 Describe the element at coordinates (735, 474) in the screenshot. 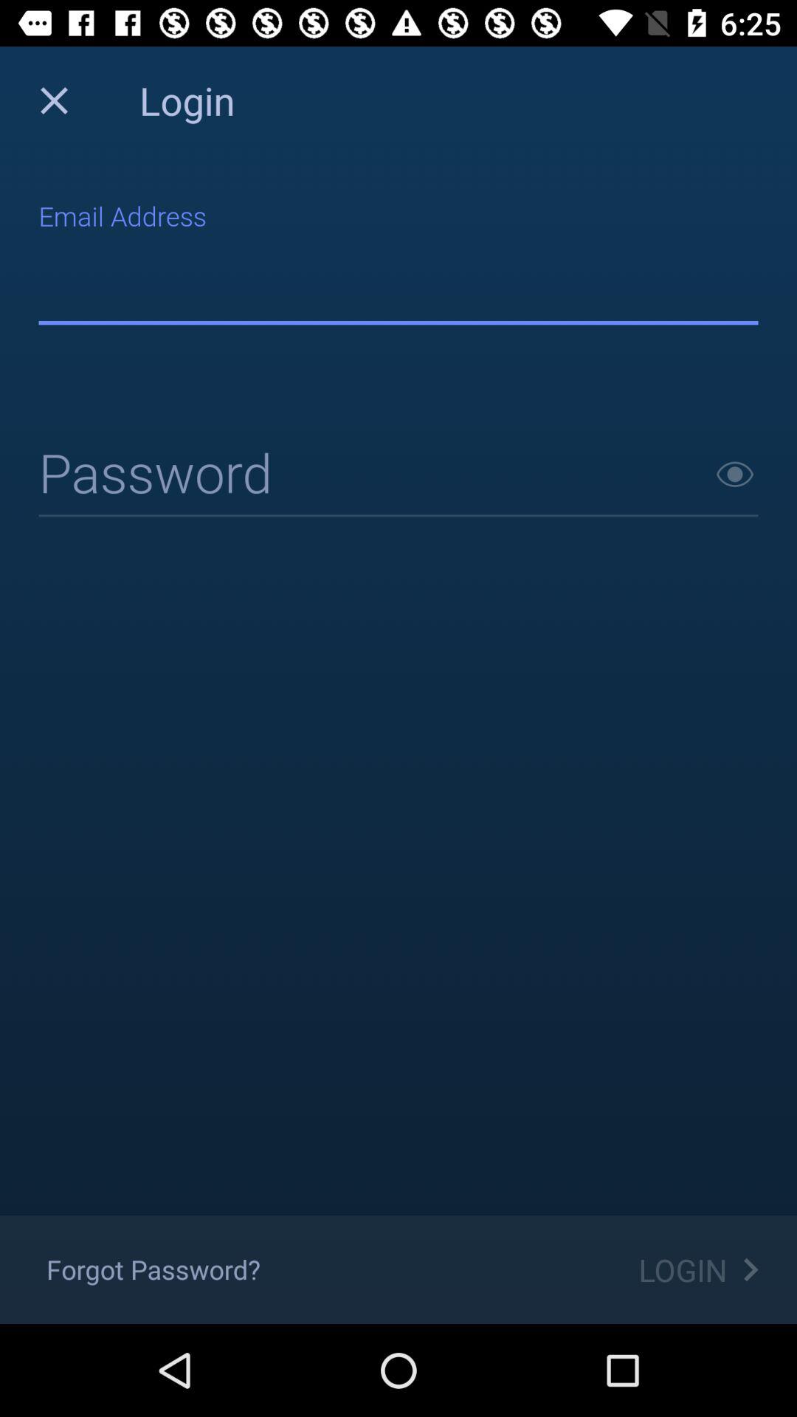

I see `toggle password` at that location.